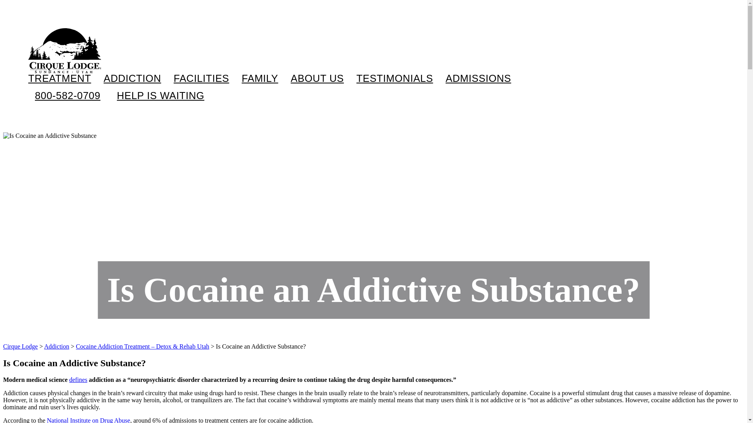  I want to click on Contact Us, so click(160, 96).